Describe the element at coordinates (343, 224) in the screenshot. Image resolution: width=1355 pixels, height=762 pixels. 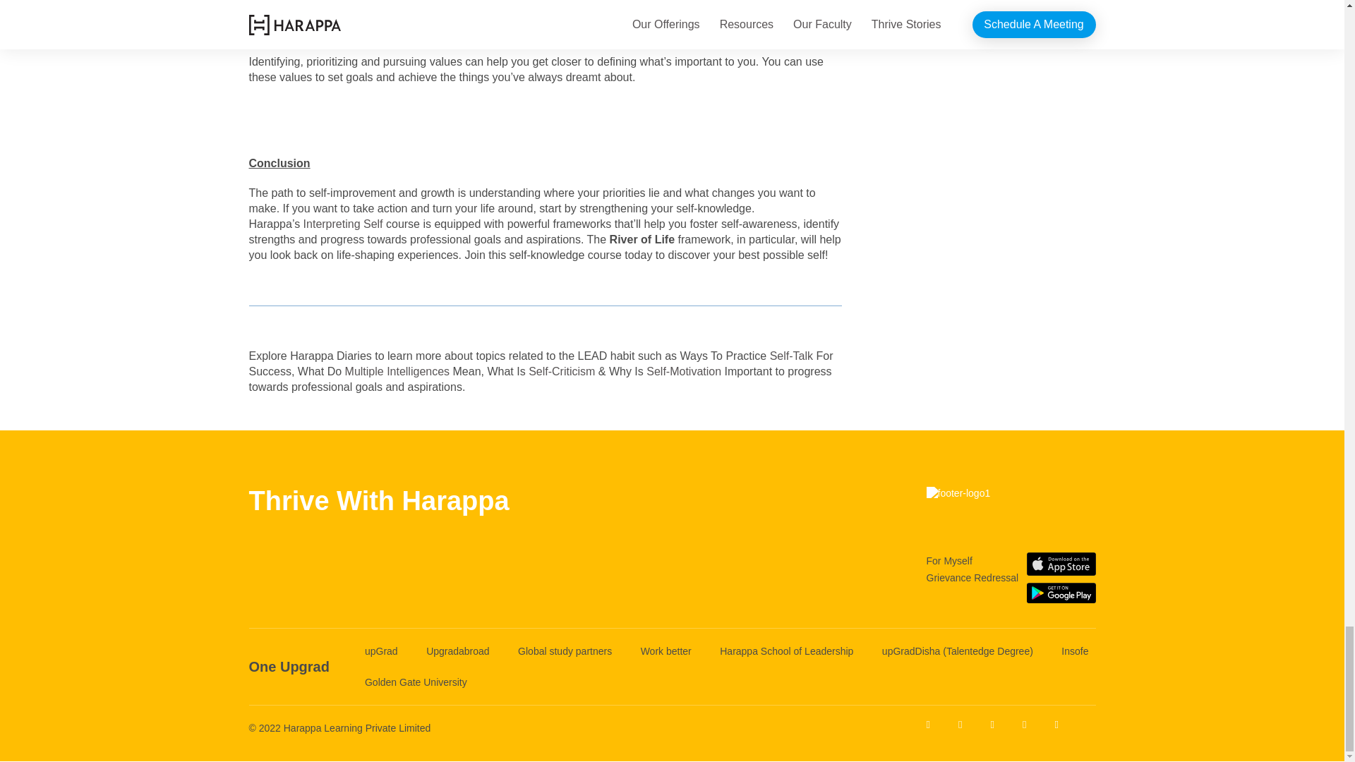
I see `Interpreting Self` at that location.